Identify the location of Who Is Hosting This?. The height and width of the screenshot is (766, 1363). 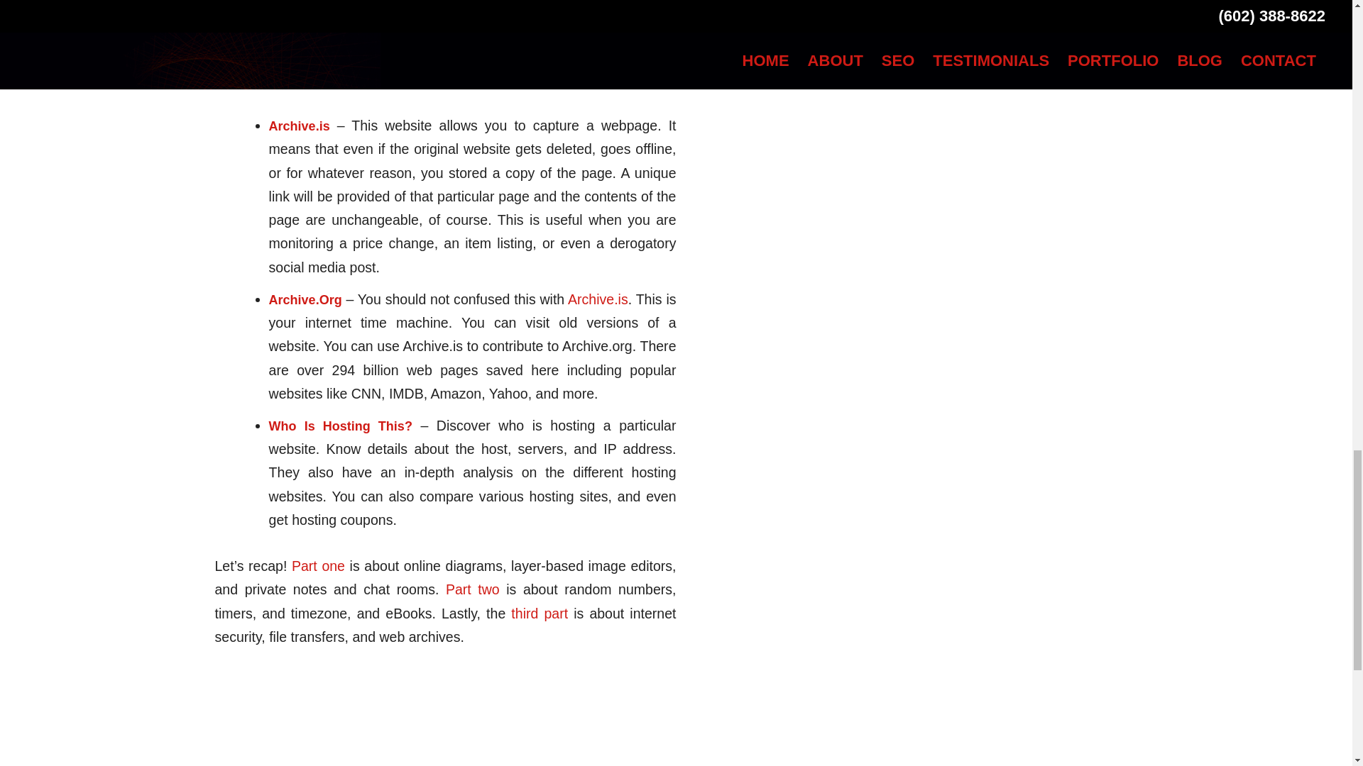
(341, 426).